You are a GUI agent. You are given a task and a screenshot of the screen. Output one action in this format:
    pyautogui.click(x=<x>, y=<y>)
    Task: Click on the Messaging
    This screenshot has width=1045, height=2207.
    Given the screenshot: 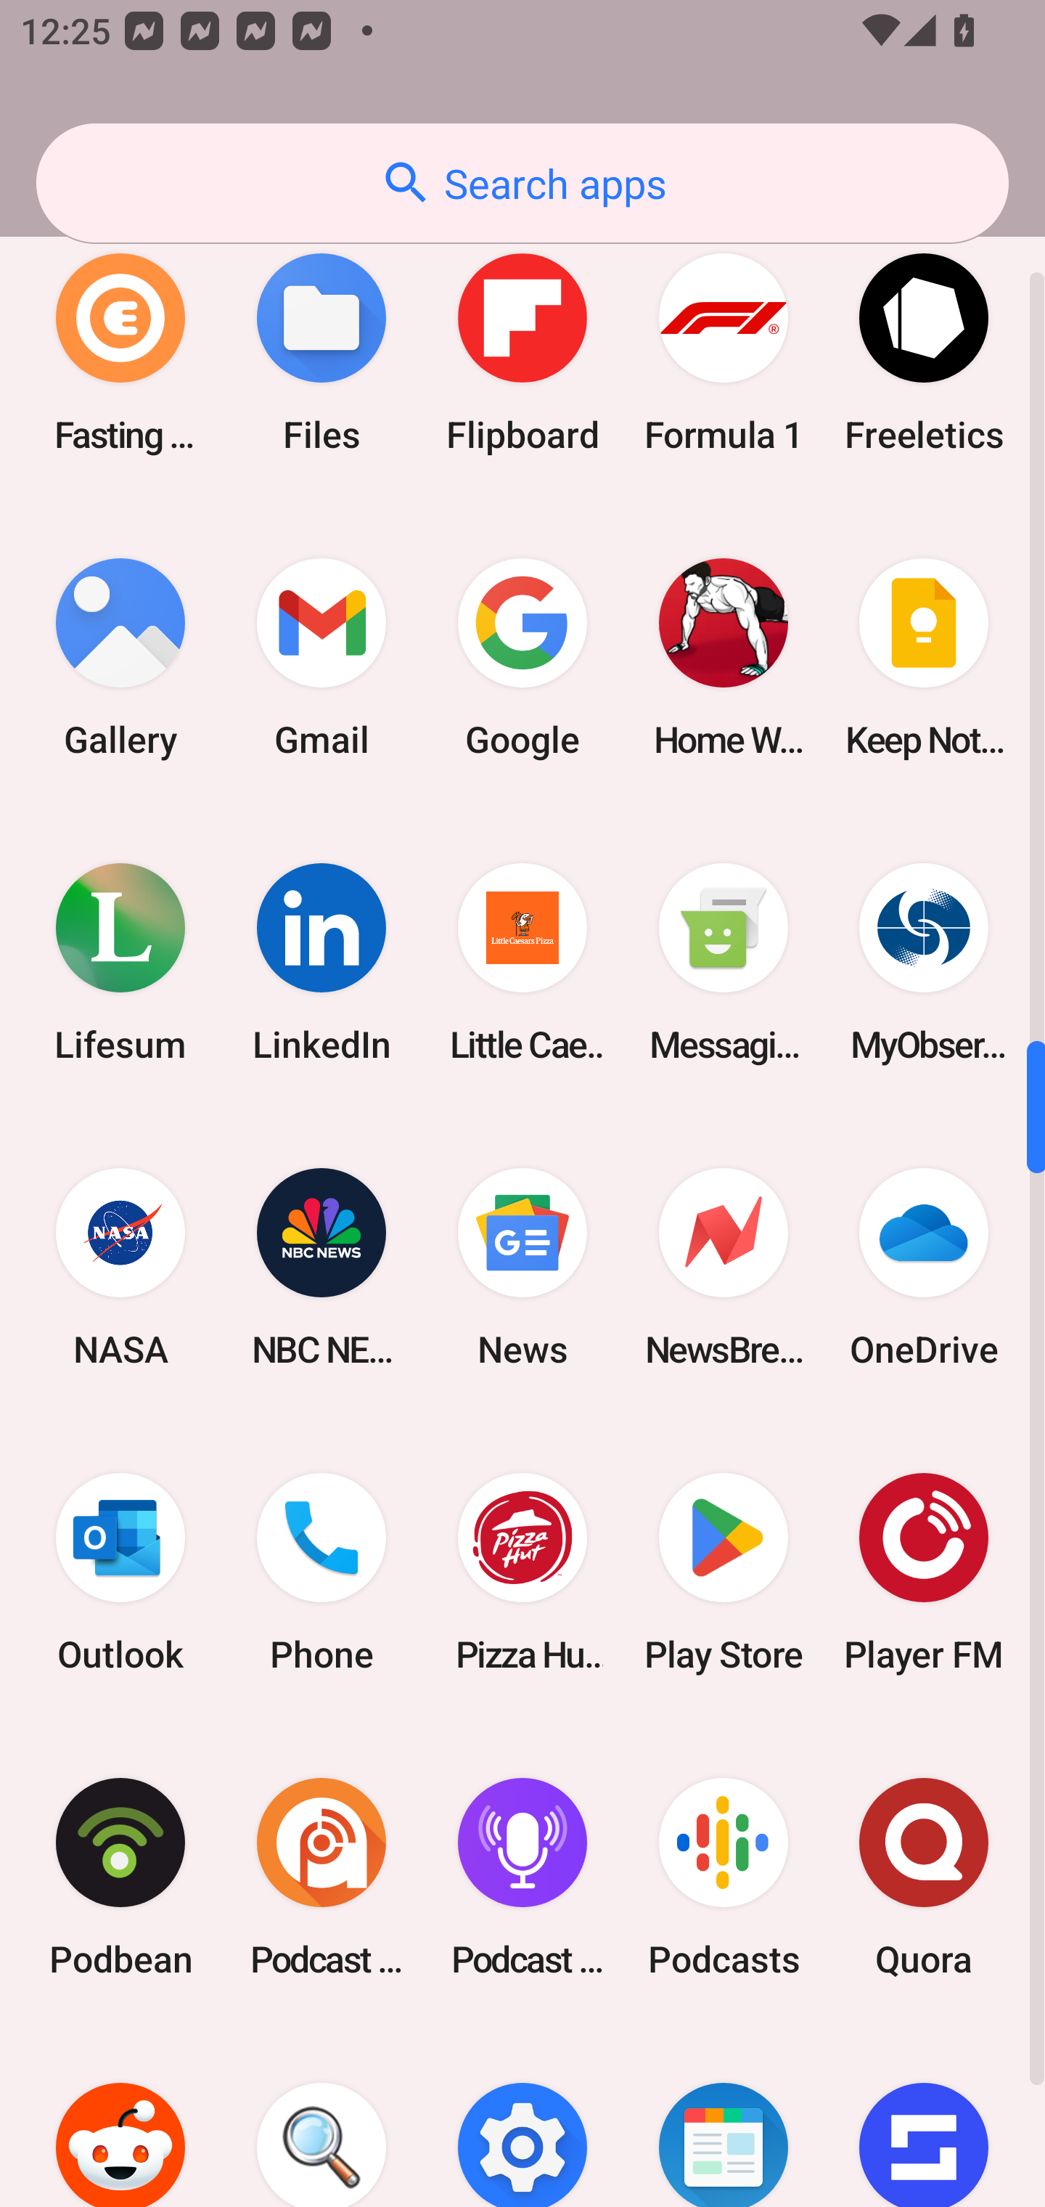 What is the action you would take?
    pyautogui.click(x=723, y=962)
    